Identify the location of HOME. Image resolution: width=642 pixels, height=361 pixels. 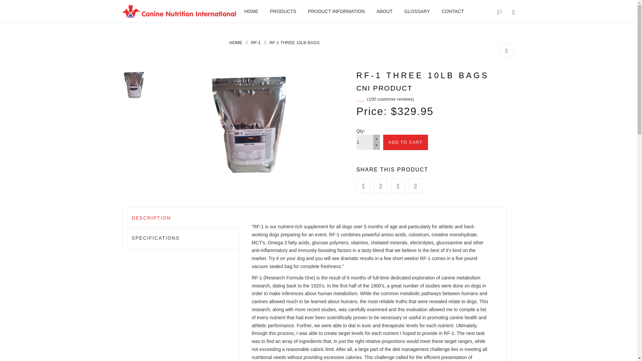
(251, 11).